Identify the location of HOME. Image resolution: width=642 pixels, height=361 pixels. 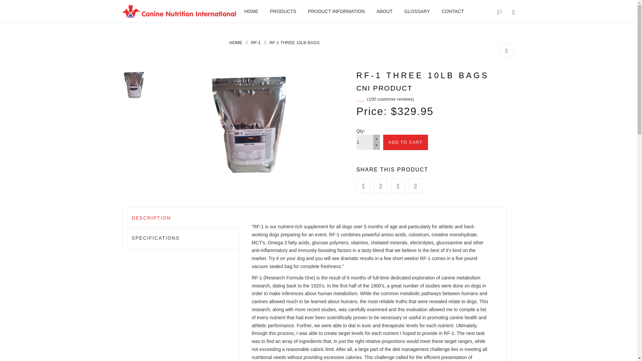
(251, 11).